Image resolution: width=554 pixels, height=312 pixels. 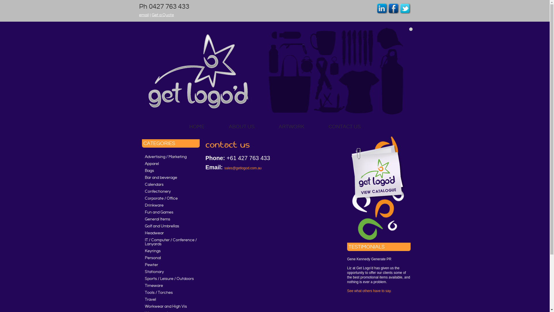 What do you see at coordinates (171, 226) in the screenshot?
I see `Golf and Umbrellas` at bounding box center [171, 226].